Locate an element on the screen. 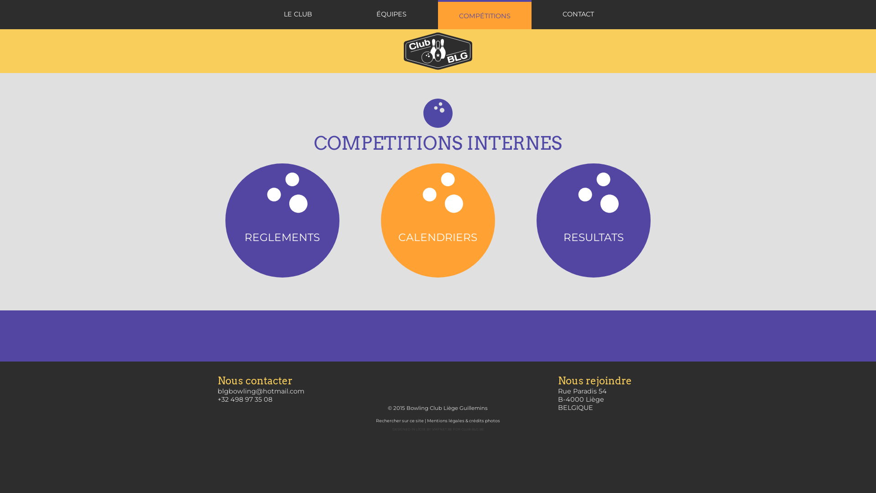  LE CLUB is located at coordinates (297, 15).